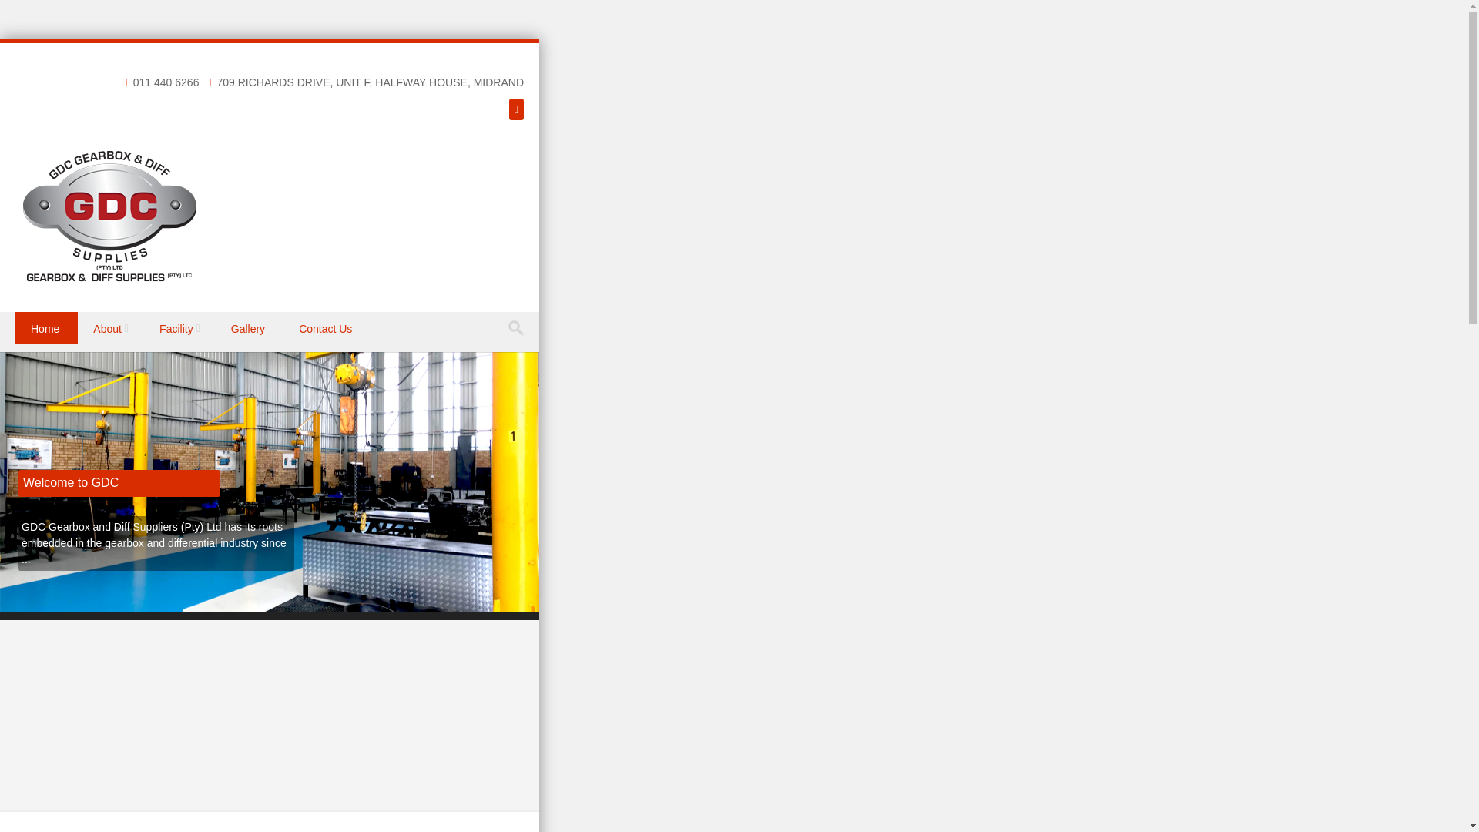  What do you see at coordinates (26, 14) in the screenshot?
I see `Search` at bounding box center [26, 14].